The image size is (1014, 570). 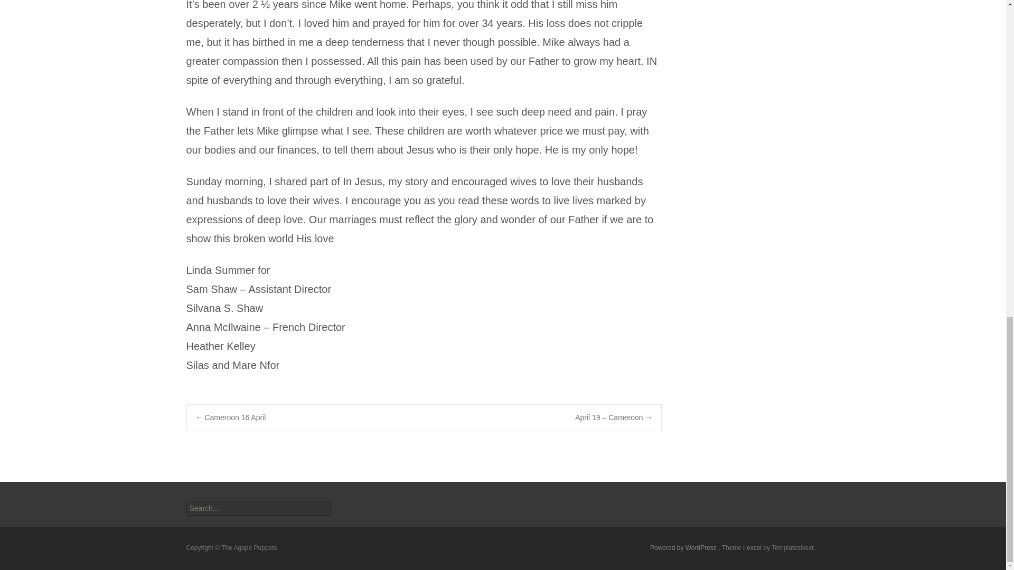 What do you see at coordinates (753, 548) in the screenshot?
I see `Multipurpose Business WooCommerce Theme` at bounding box center [753, 548].